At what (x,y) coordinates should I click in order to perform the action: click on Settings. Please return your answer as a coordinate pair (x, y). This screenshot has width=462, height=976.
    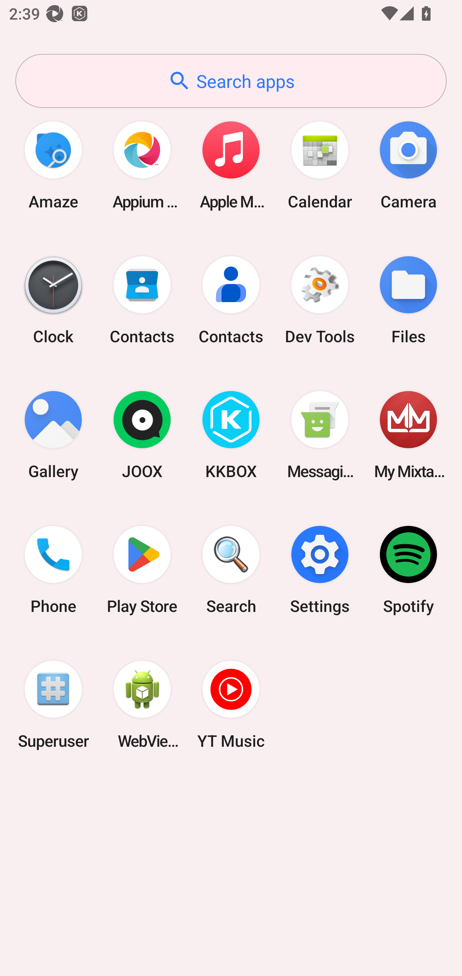
    Looking at the image, I should click on (320, 570).